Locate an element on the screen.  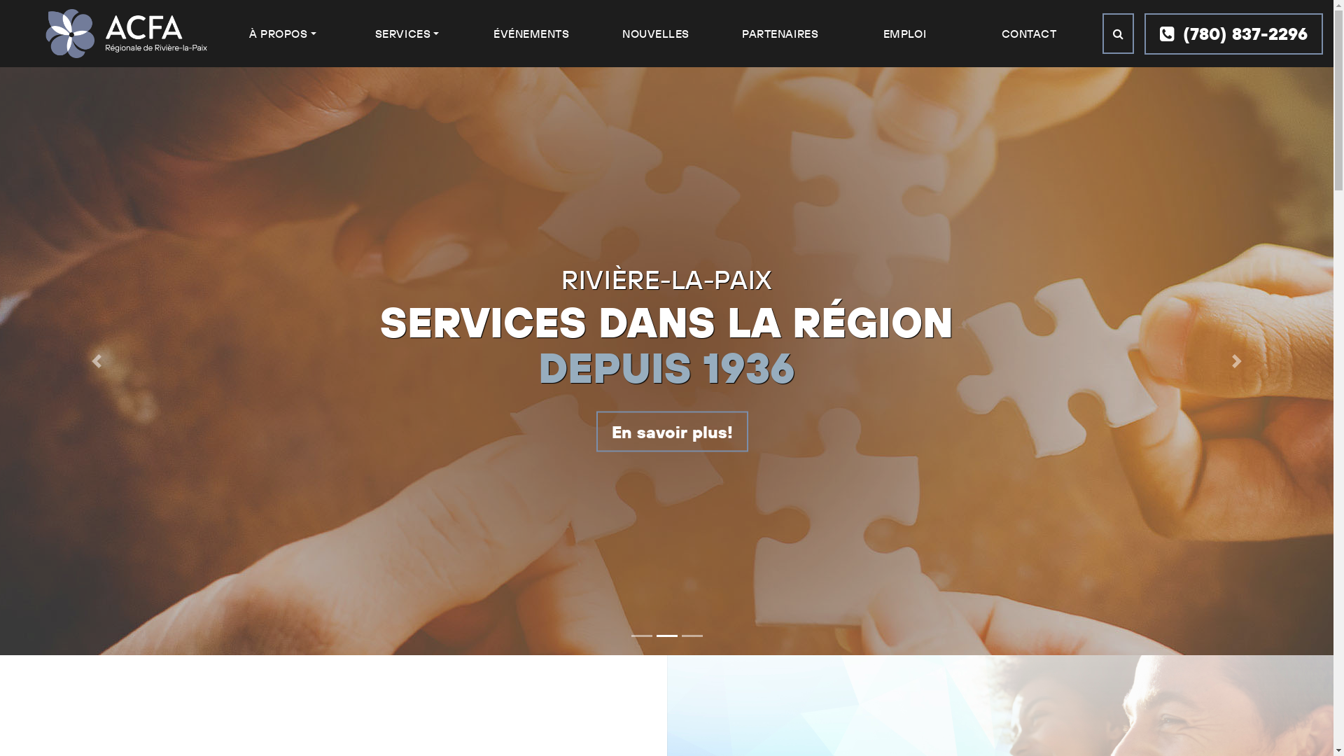
SERVICES is located at coordinates (407, 34).